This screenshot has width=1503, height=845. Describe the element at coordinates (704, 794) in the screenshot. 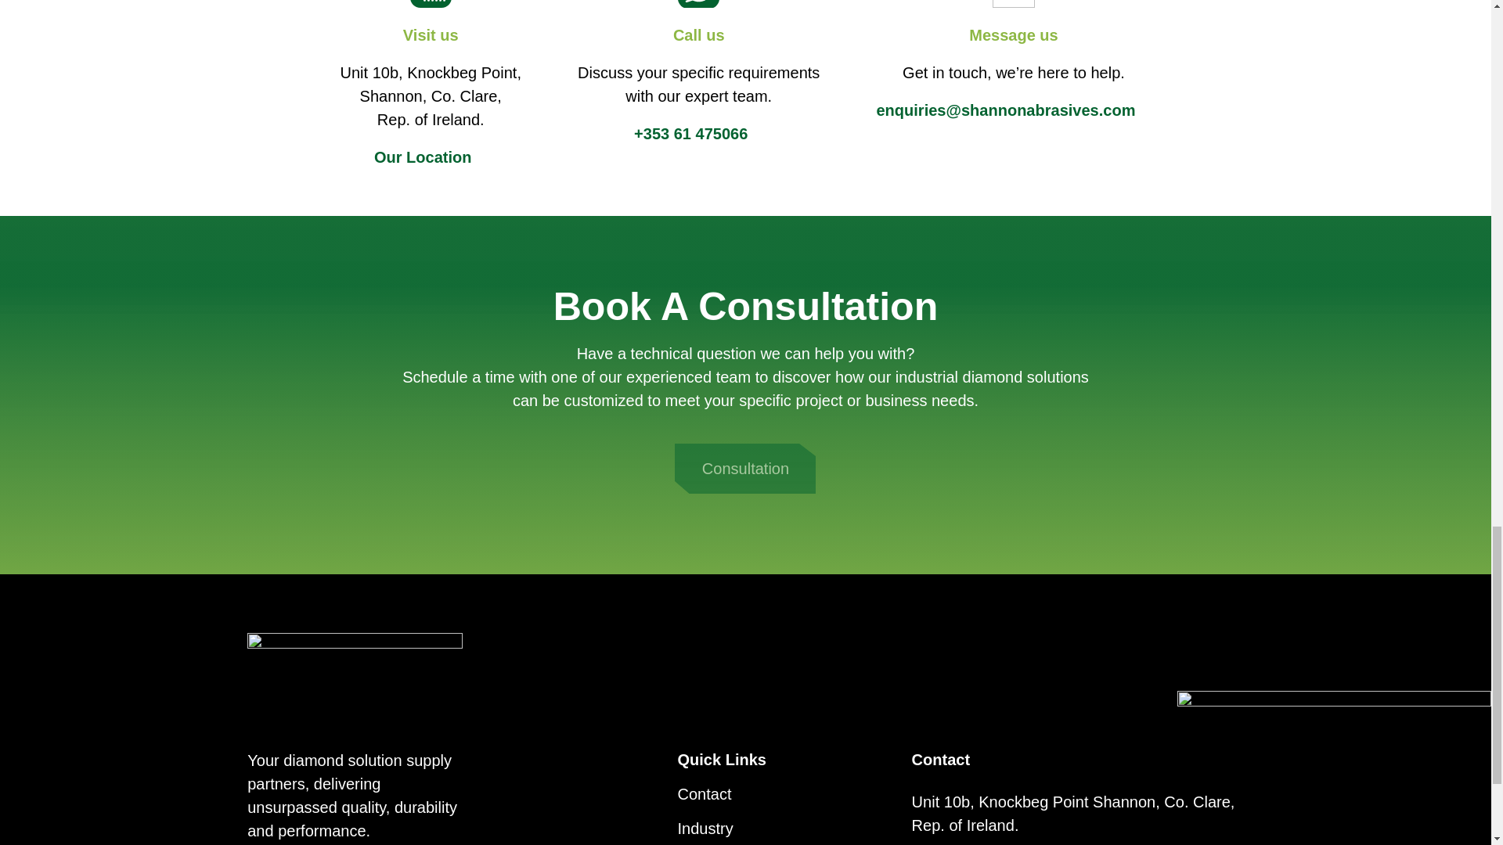

I see `Contact` at that location.